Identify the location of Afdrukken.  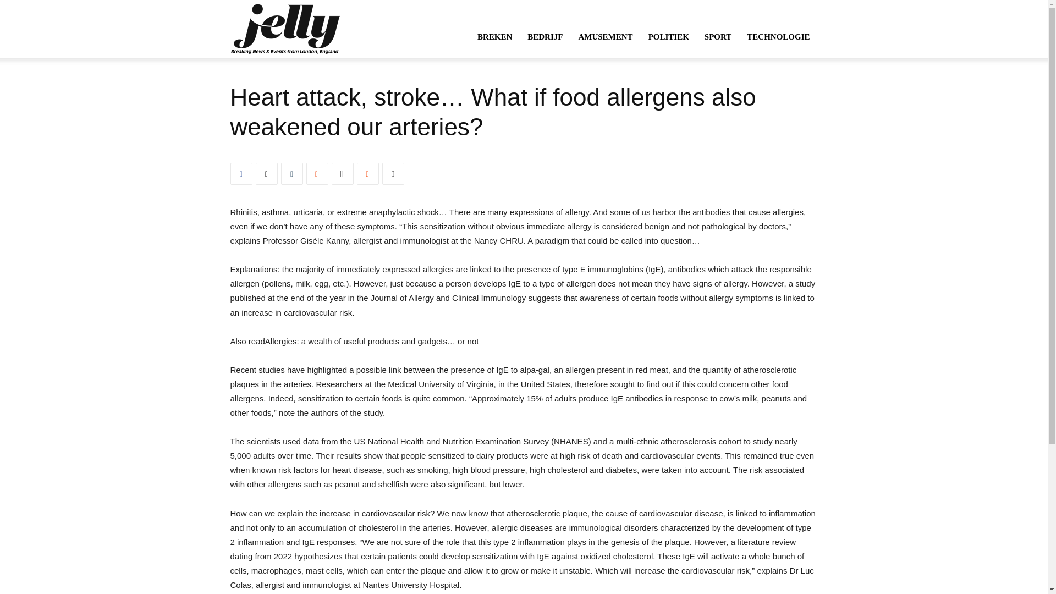
(392, 173).